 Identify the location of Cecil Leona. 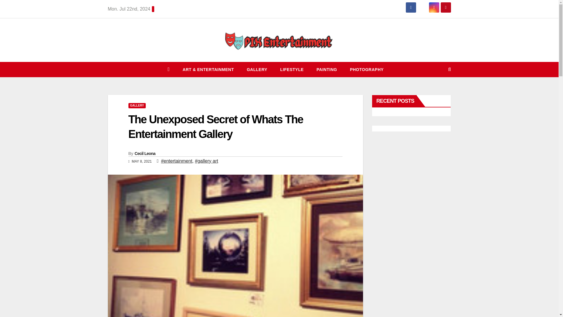
(145, 154).